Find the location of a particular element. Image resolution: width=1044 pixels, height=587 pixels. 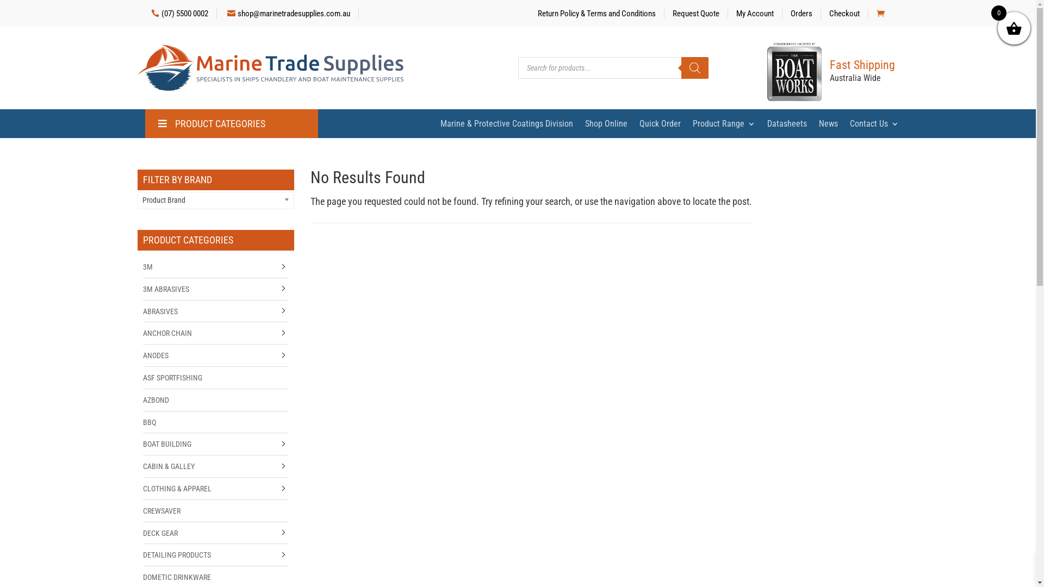

ANODES is located at coordinates (156, 355).